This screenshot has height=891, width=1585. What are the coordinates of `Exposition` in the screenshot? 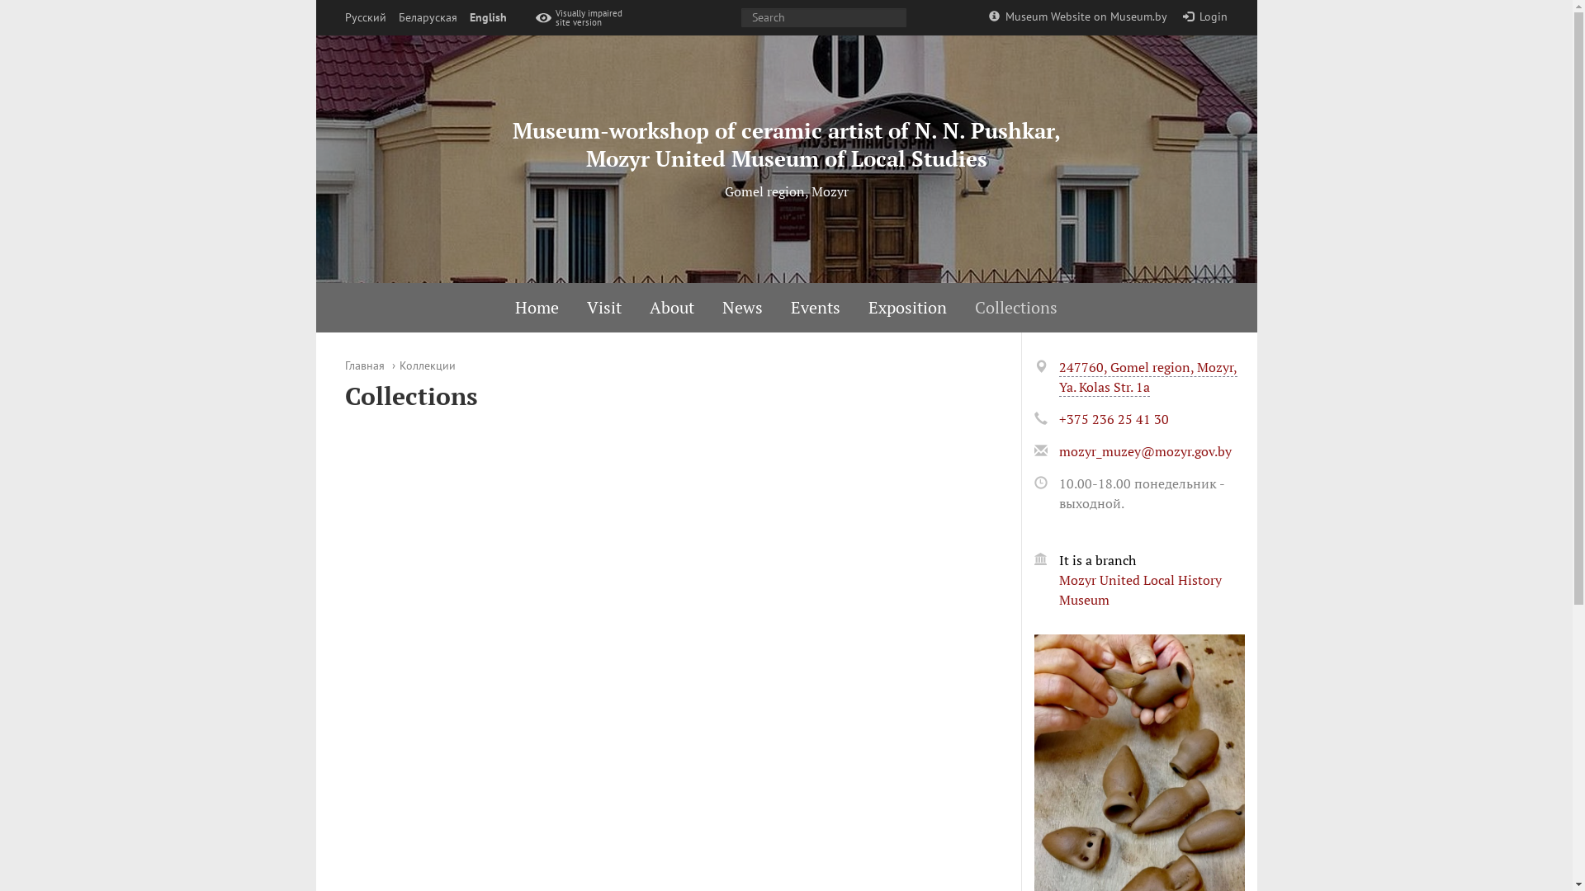 It's located at (908, 308).